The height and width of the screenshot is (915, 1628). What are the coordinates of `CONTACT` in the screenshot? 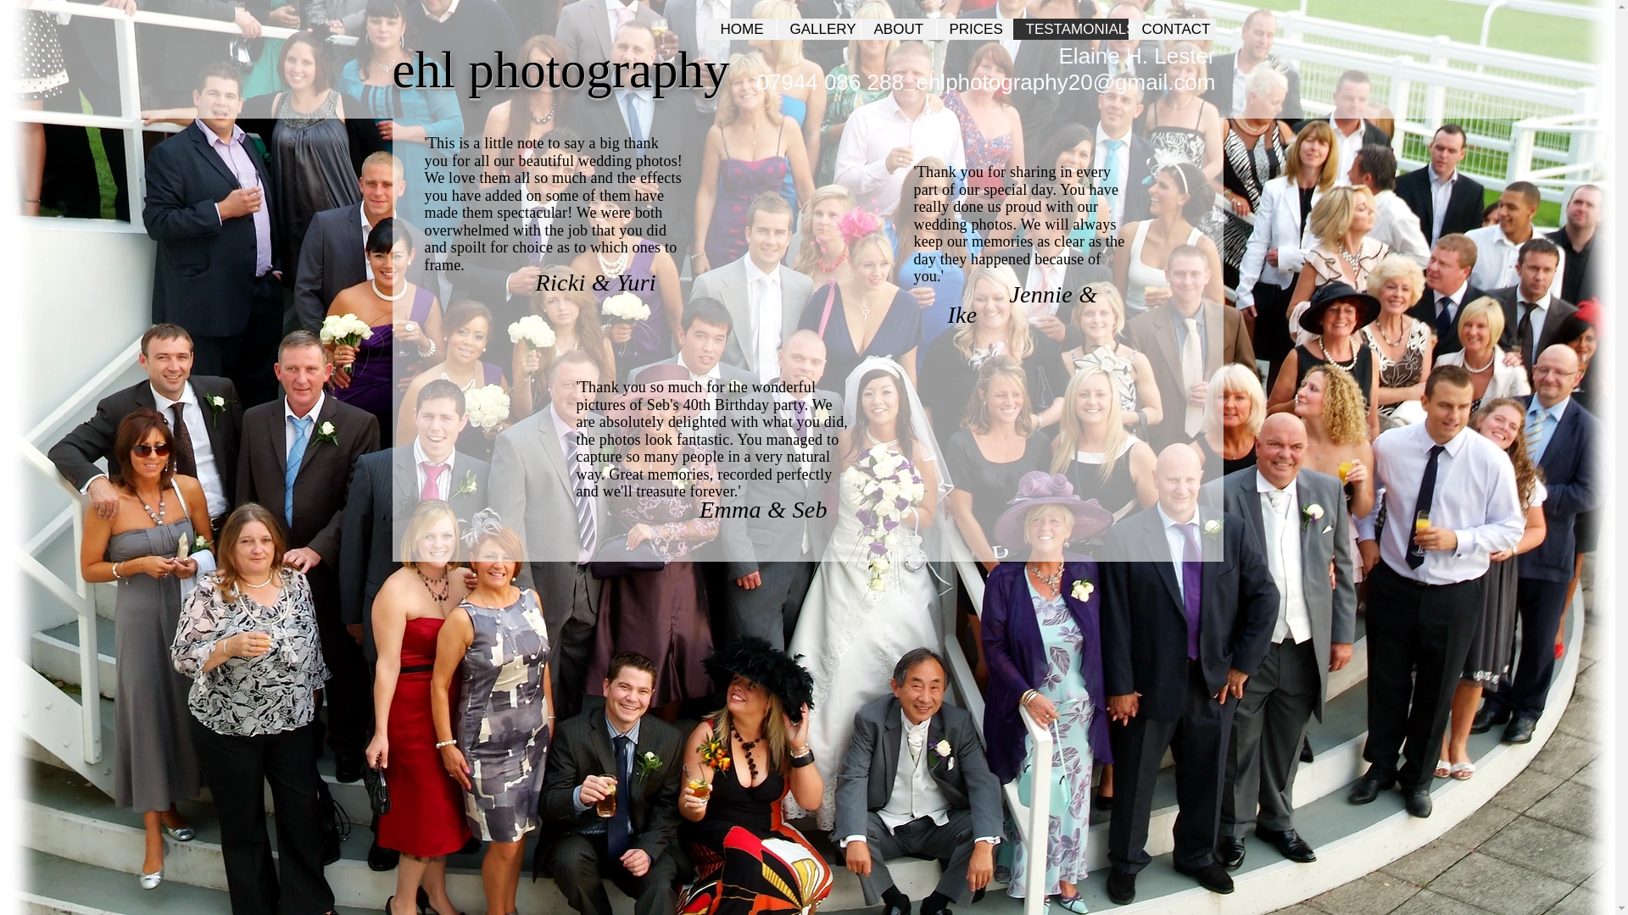 It's located at (1171, 29).